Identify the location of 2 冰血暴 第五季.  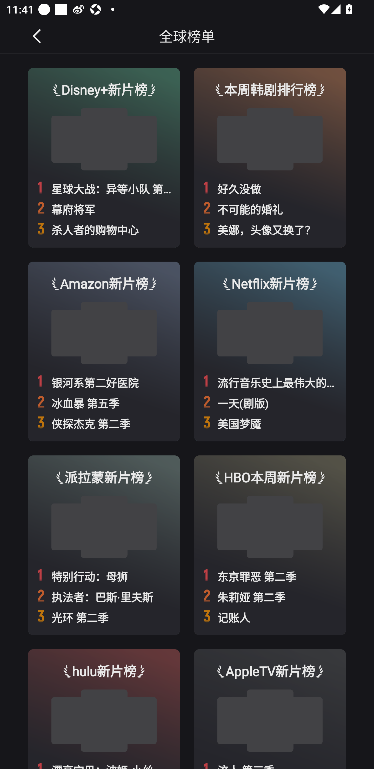
(104, 402).